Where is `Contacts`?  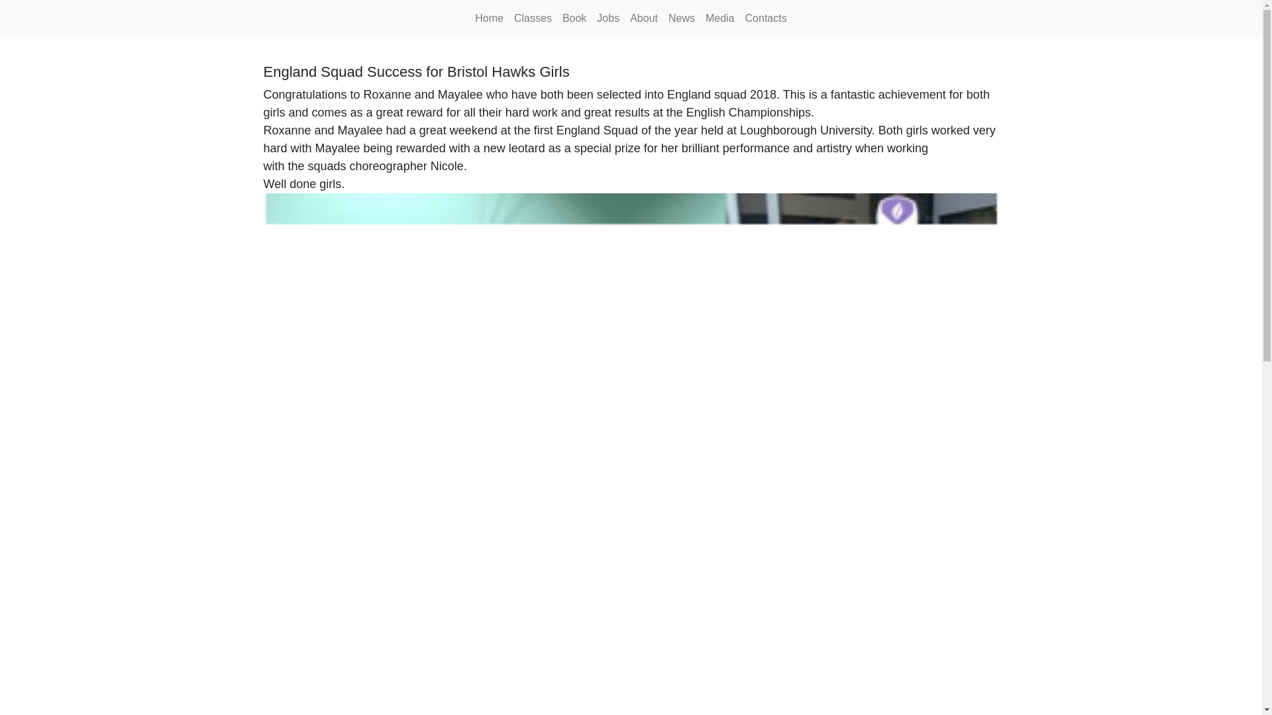 Contacts is located at coordinates (766, 18).